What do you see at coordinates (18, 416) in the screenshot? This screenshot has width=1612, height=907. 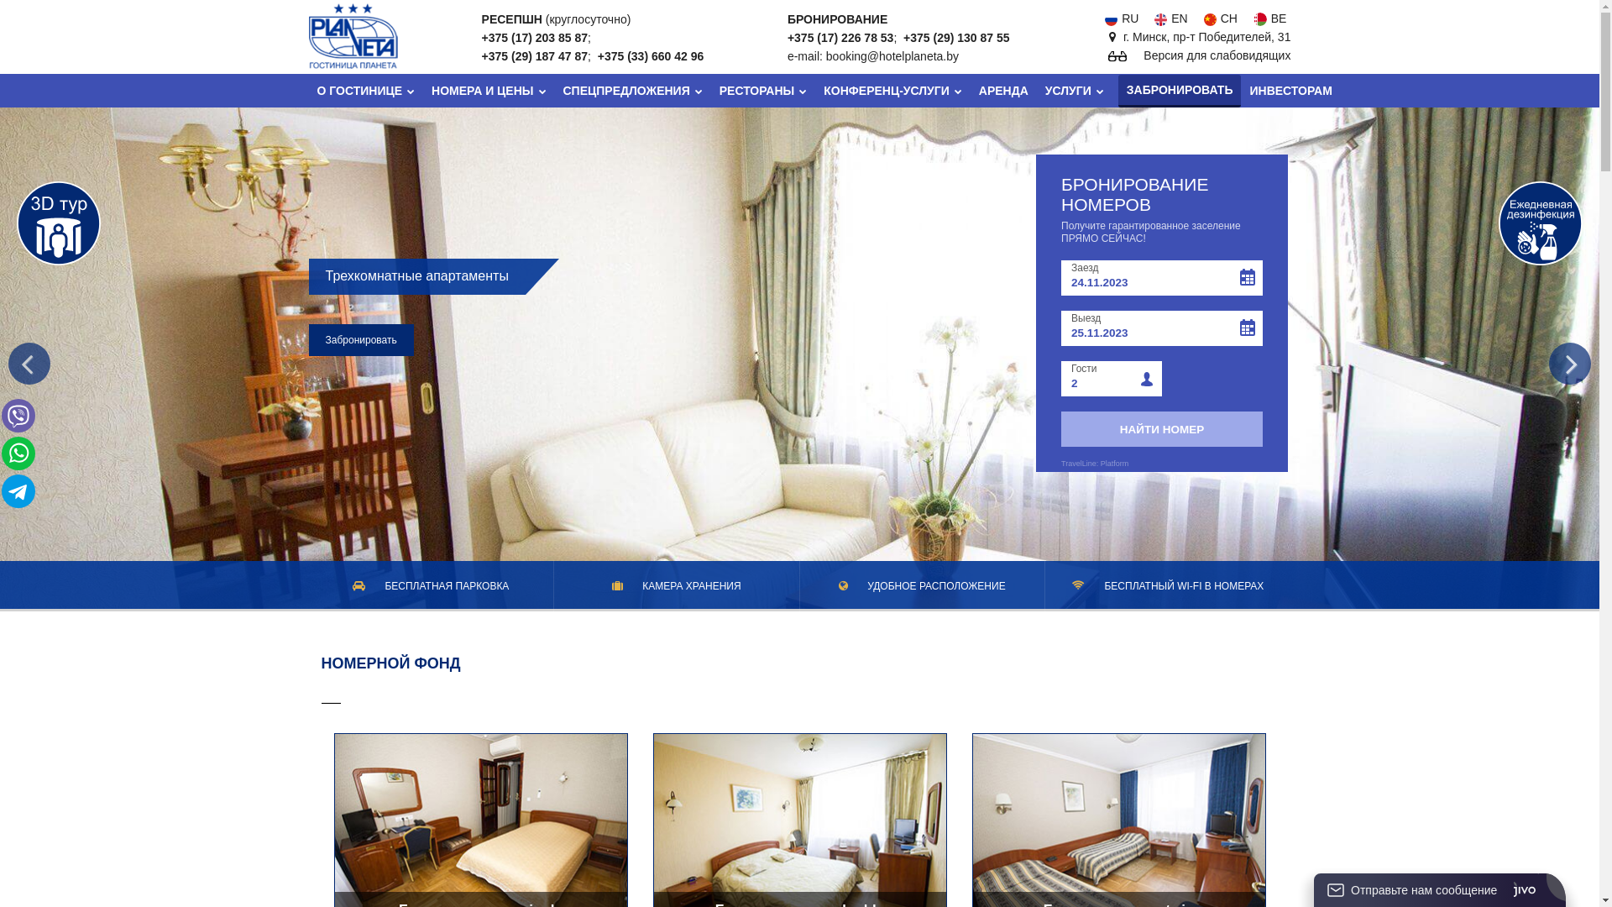 I see `Viber` at bounding box center [18, 416].